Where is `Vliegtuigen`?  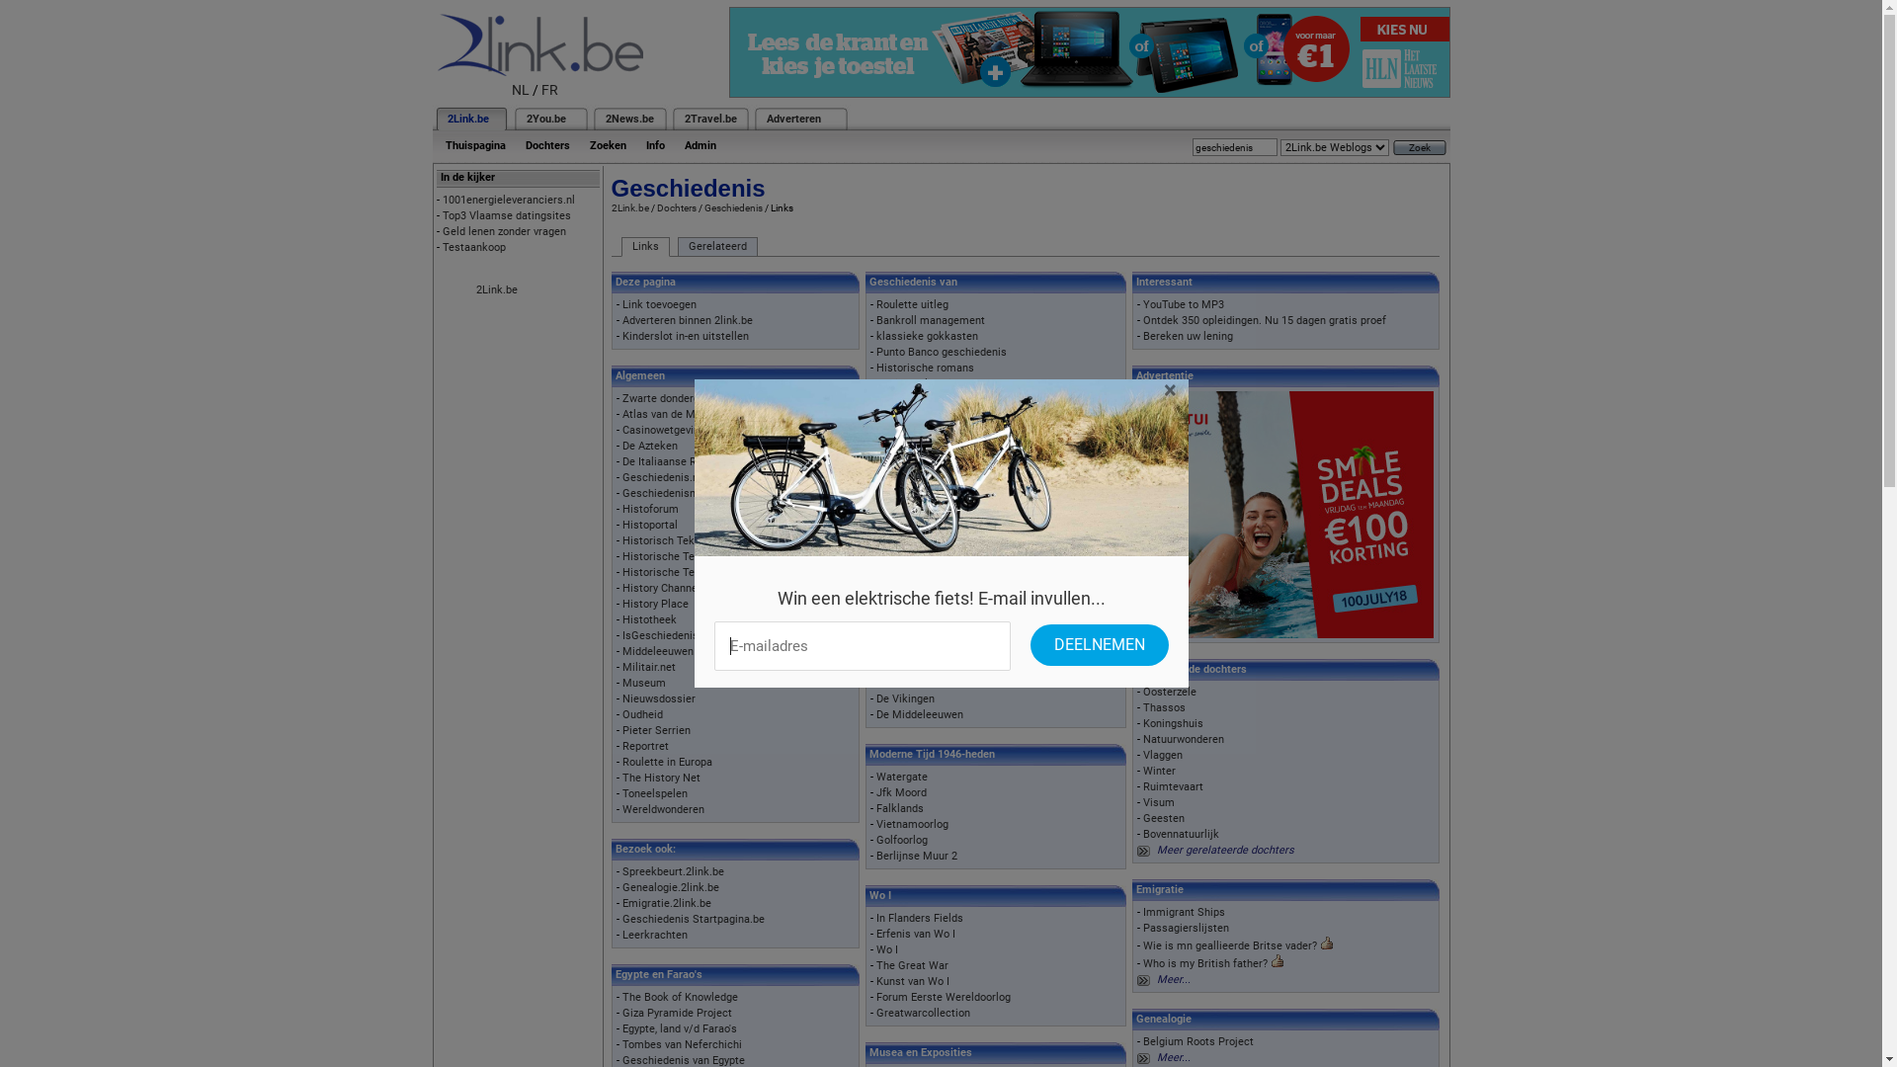
Vliegtuigen is located at coordinates (904, 526).